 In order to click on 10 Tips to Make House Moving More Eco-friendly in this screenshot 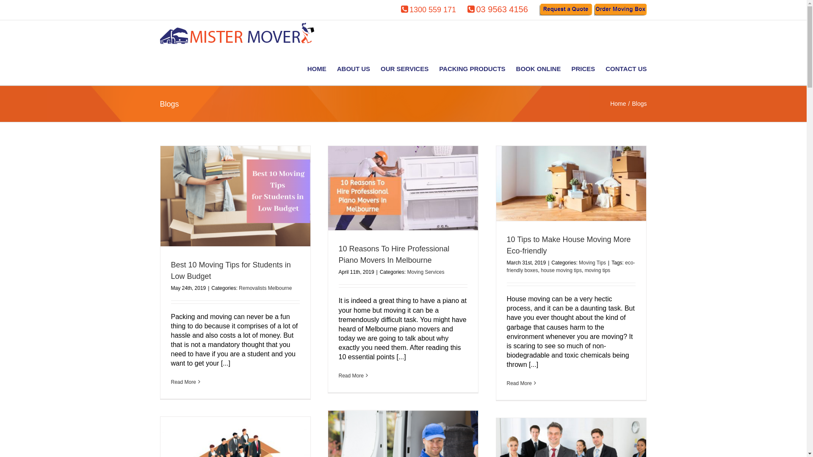, I will do `click(568, 245)`.